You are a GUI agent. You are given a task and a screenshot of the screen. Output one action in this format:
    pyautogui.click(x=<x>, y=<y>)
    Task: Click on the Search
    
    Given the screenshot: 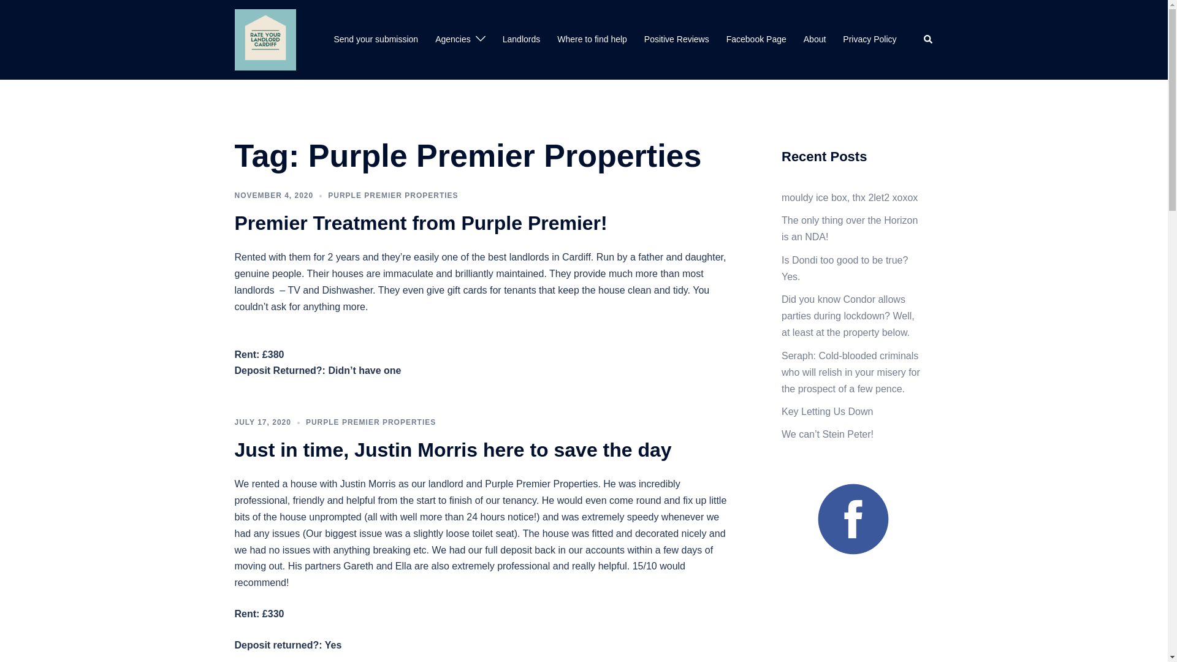 What is the action you would take?
    pyautogui.click(x=928, y=40)
    